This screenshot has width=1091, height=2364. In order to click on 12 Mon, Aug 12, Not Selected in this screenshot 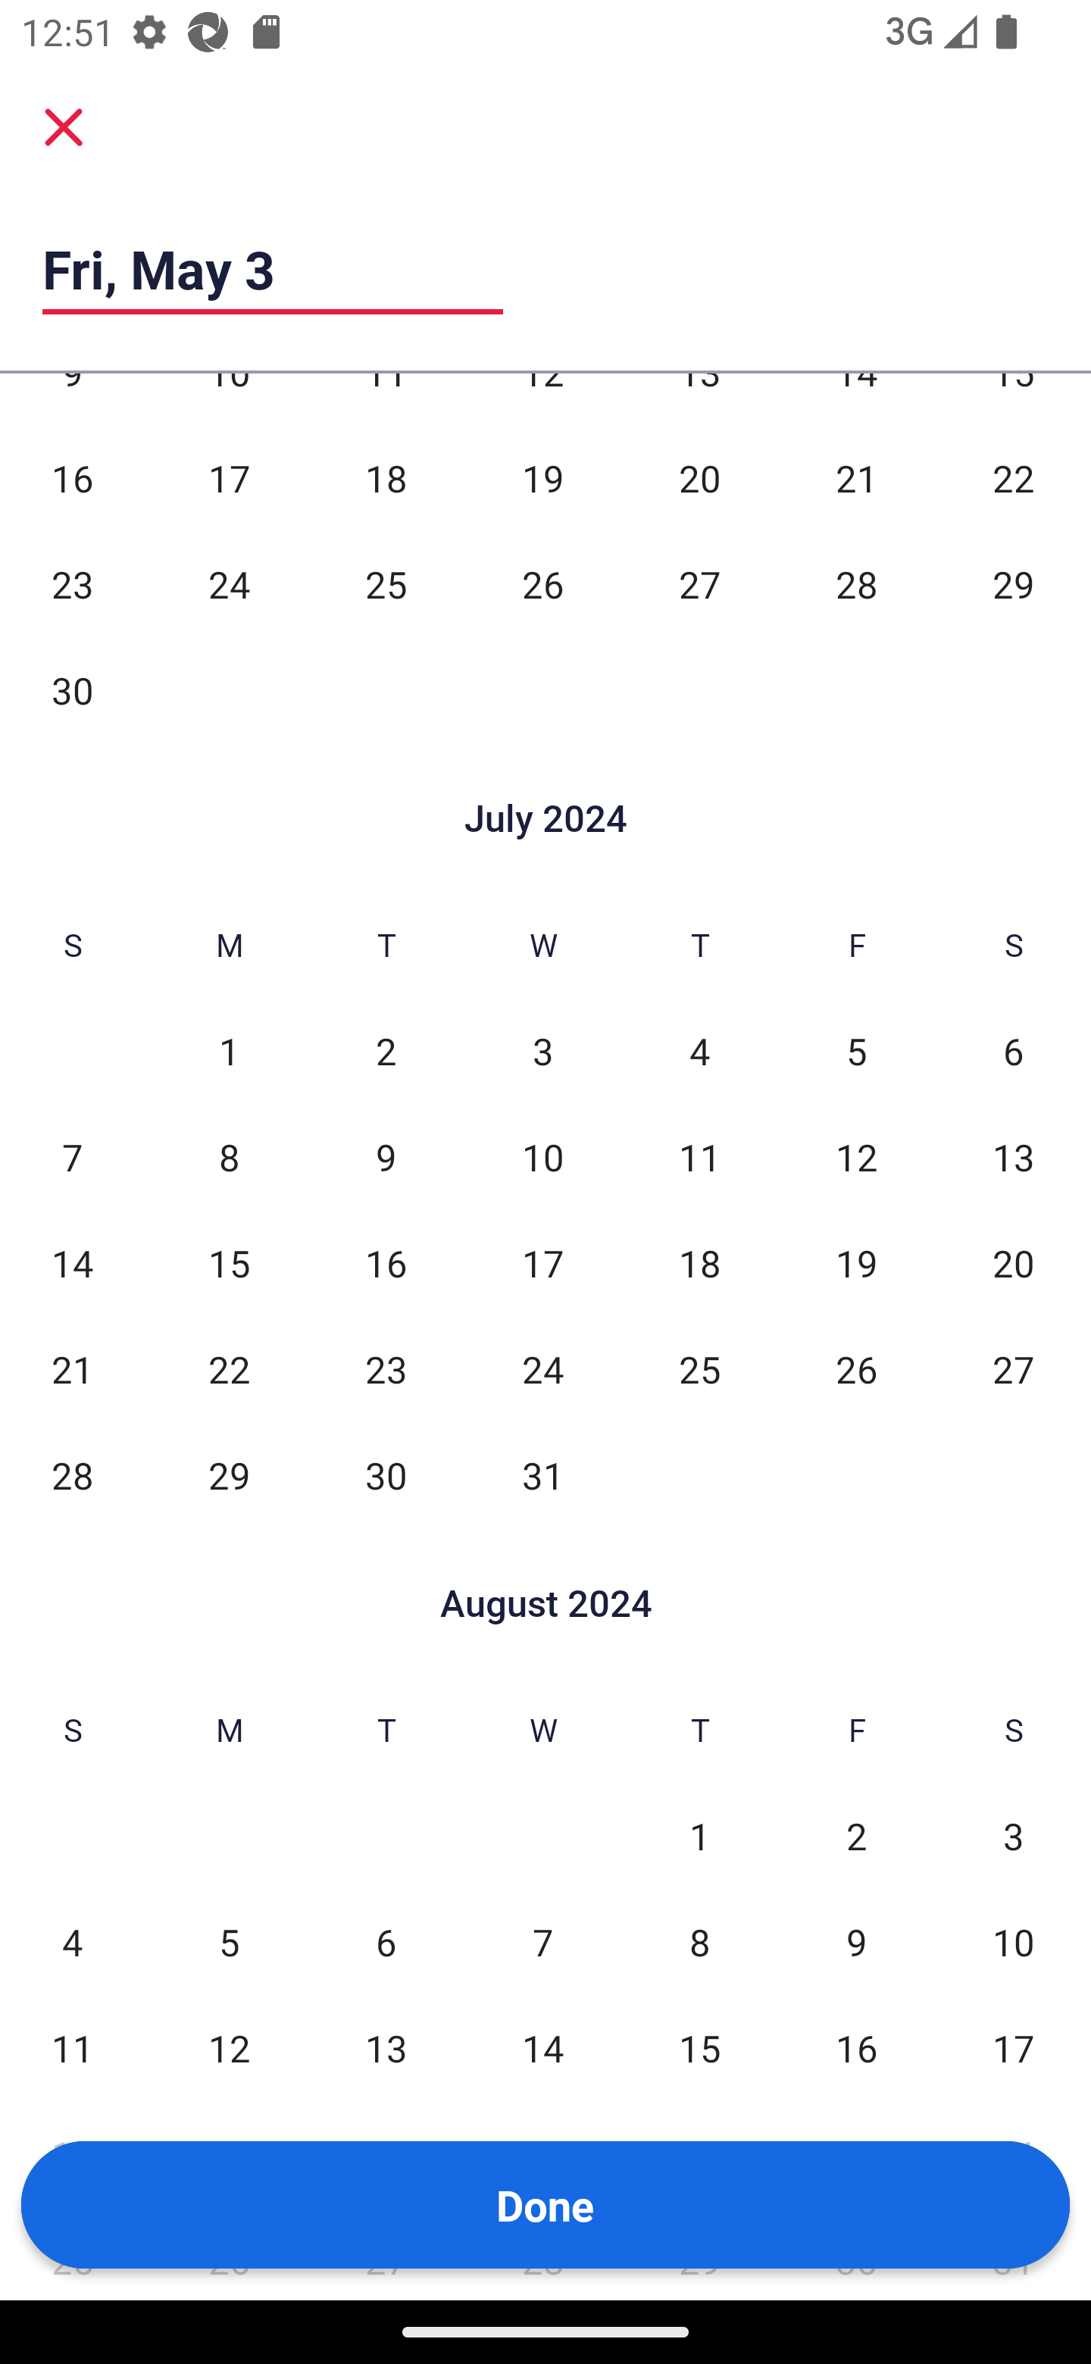, I will do `click(229, 2048)`.